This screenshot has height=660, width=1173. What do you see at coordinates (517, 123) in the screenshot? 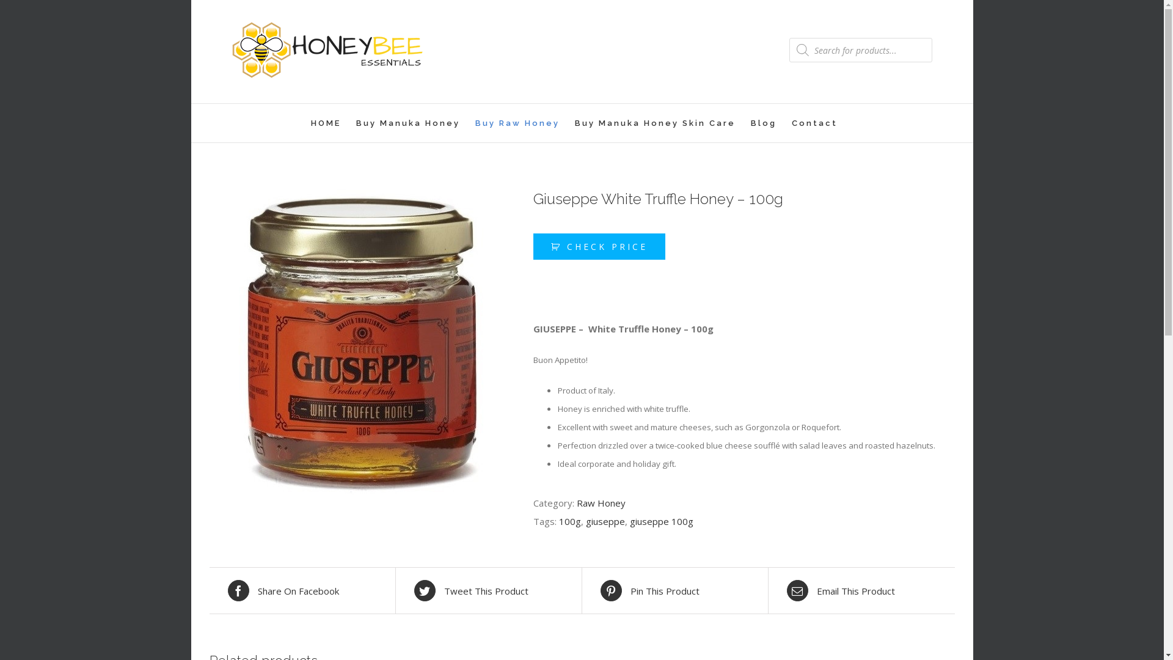
I see `Buy Raw Honey` at bounding box center [517, 123].